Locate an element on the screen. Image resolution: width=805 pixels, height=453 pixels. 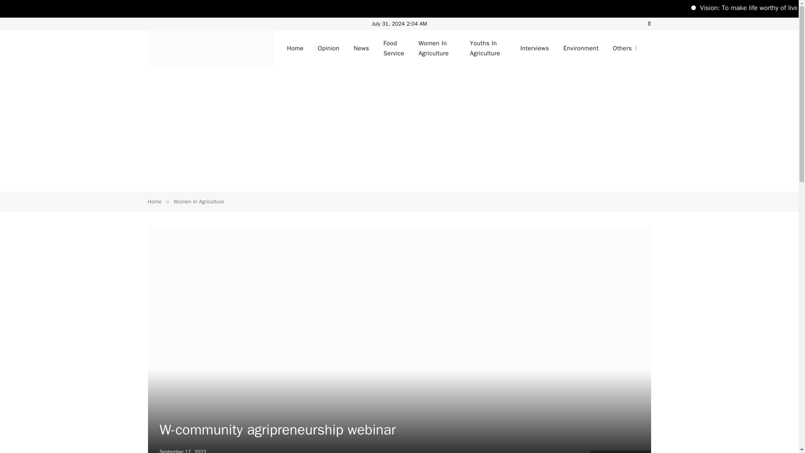
Women In Agriculture is located at coordinates (437, 48).